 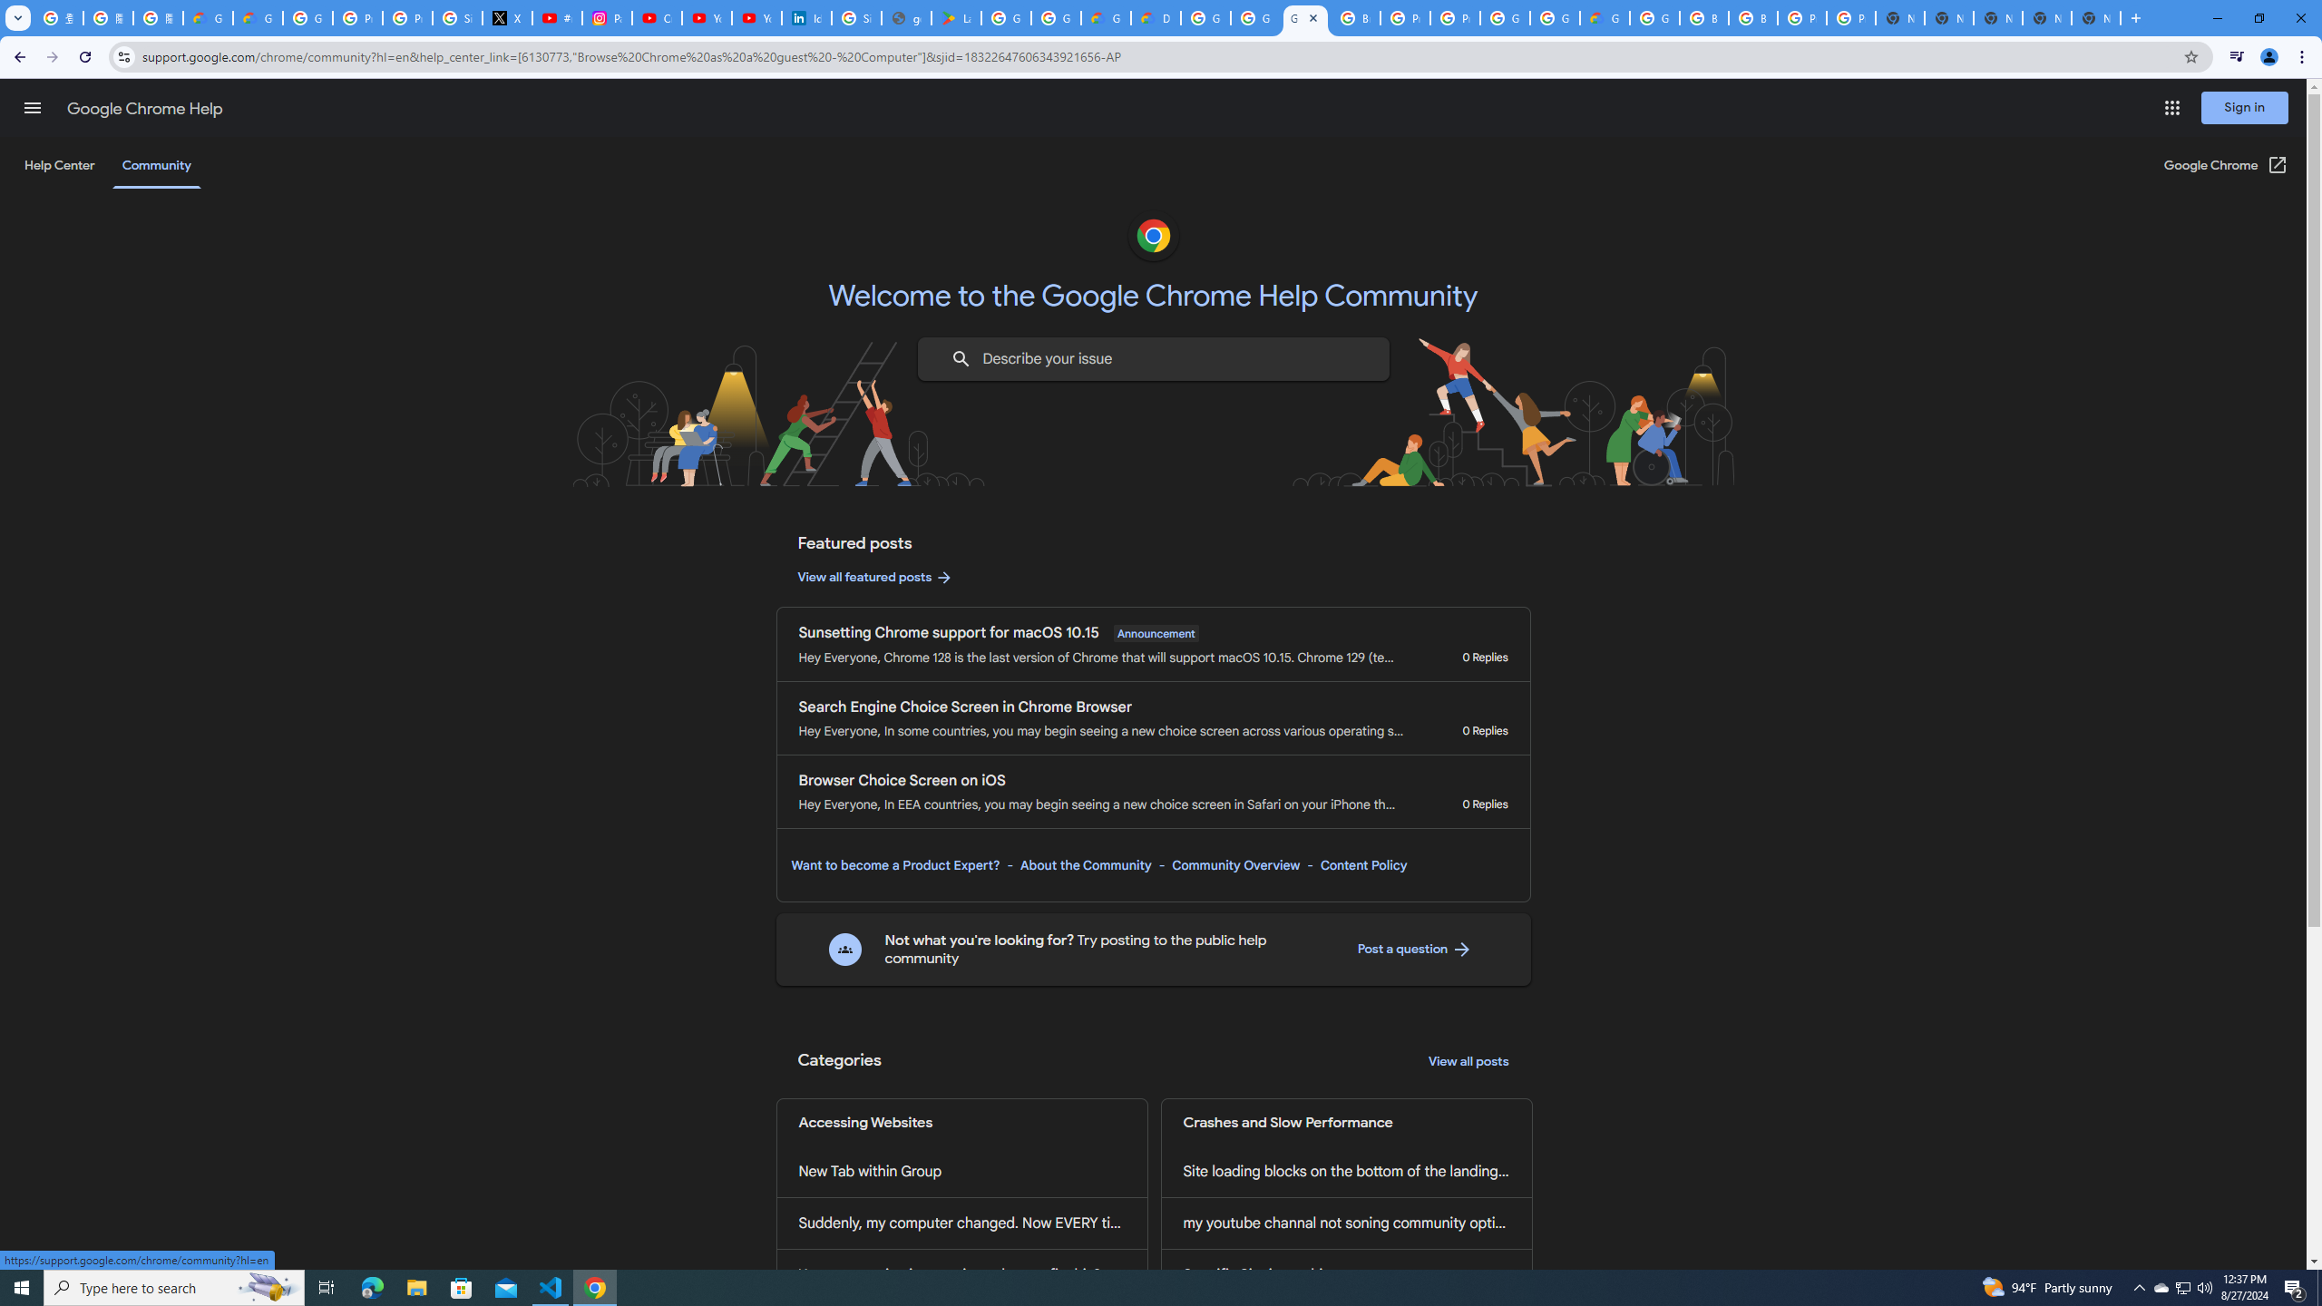 I want to click on Browse Chrome as a guest - Computer - Google Chrome Help, so click(x=1703, y=18).